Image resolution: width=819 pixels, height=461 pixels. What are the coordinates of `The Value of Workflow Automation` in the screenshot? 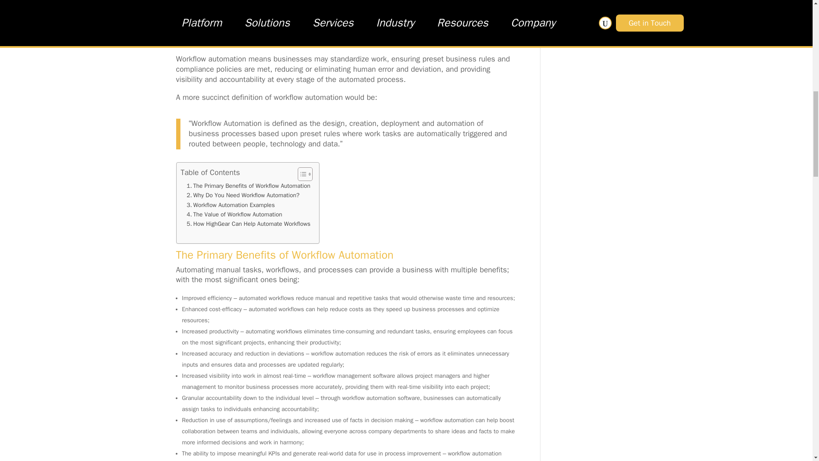 It's located at (235, 215).